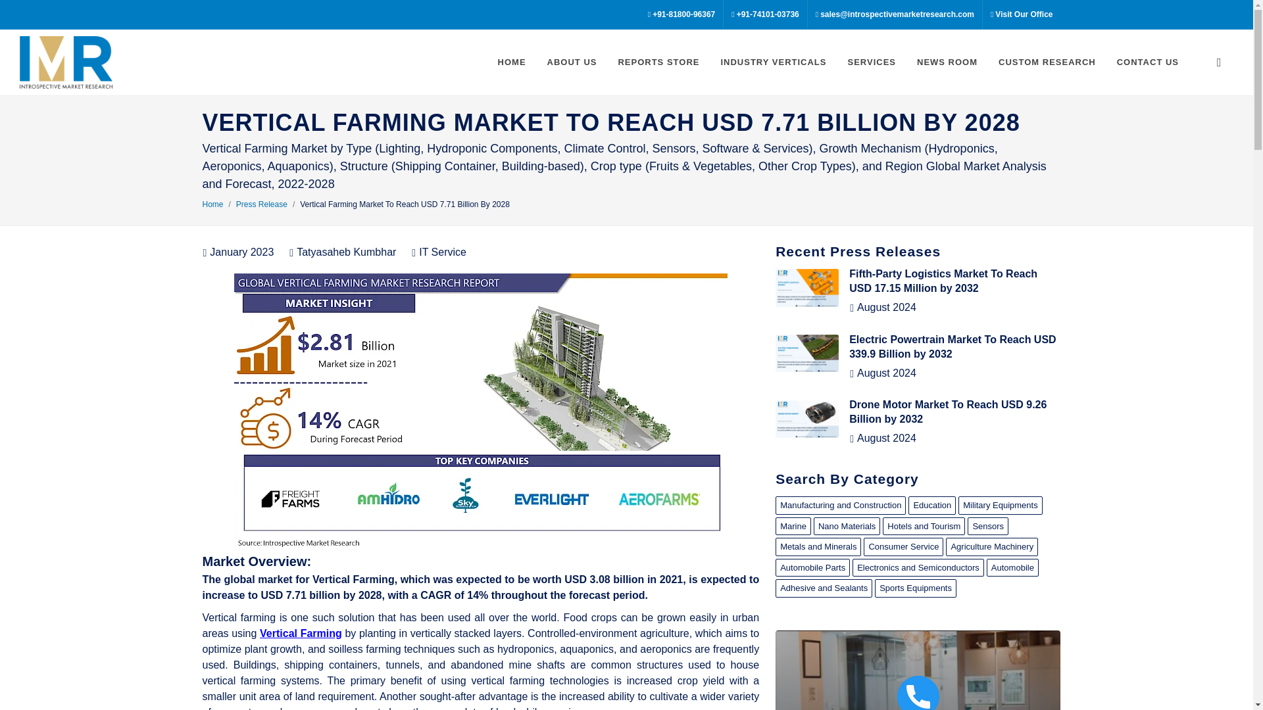 Image resolution: width=1263 pixels, height=710 pixels. What do you see at coordinates (871, 62) in the screenshot?
I see `SERVICES` at bounding box center [871, 62].